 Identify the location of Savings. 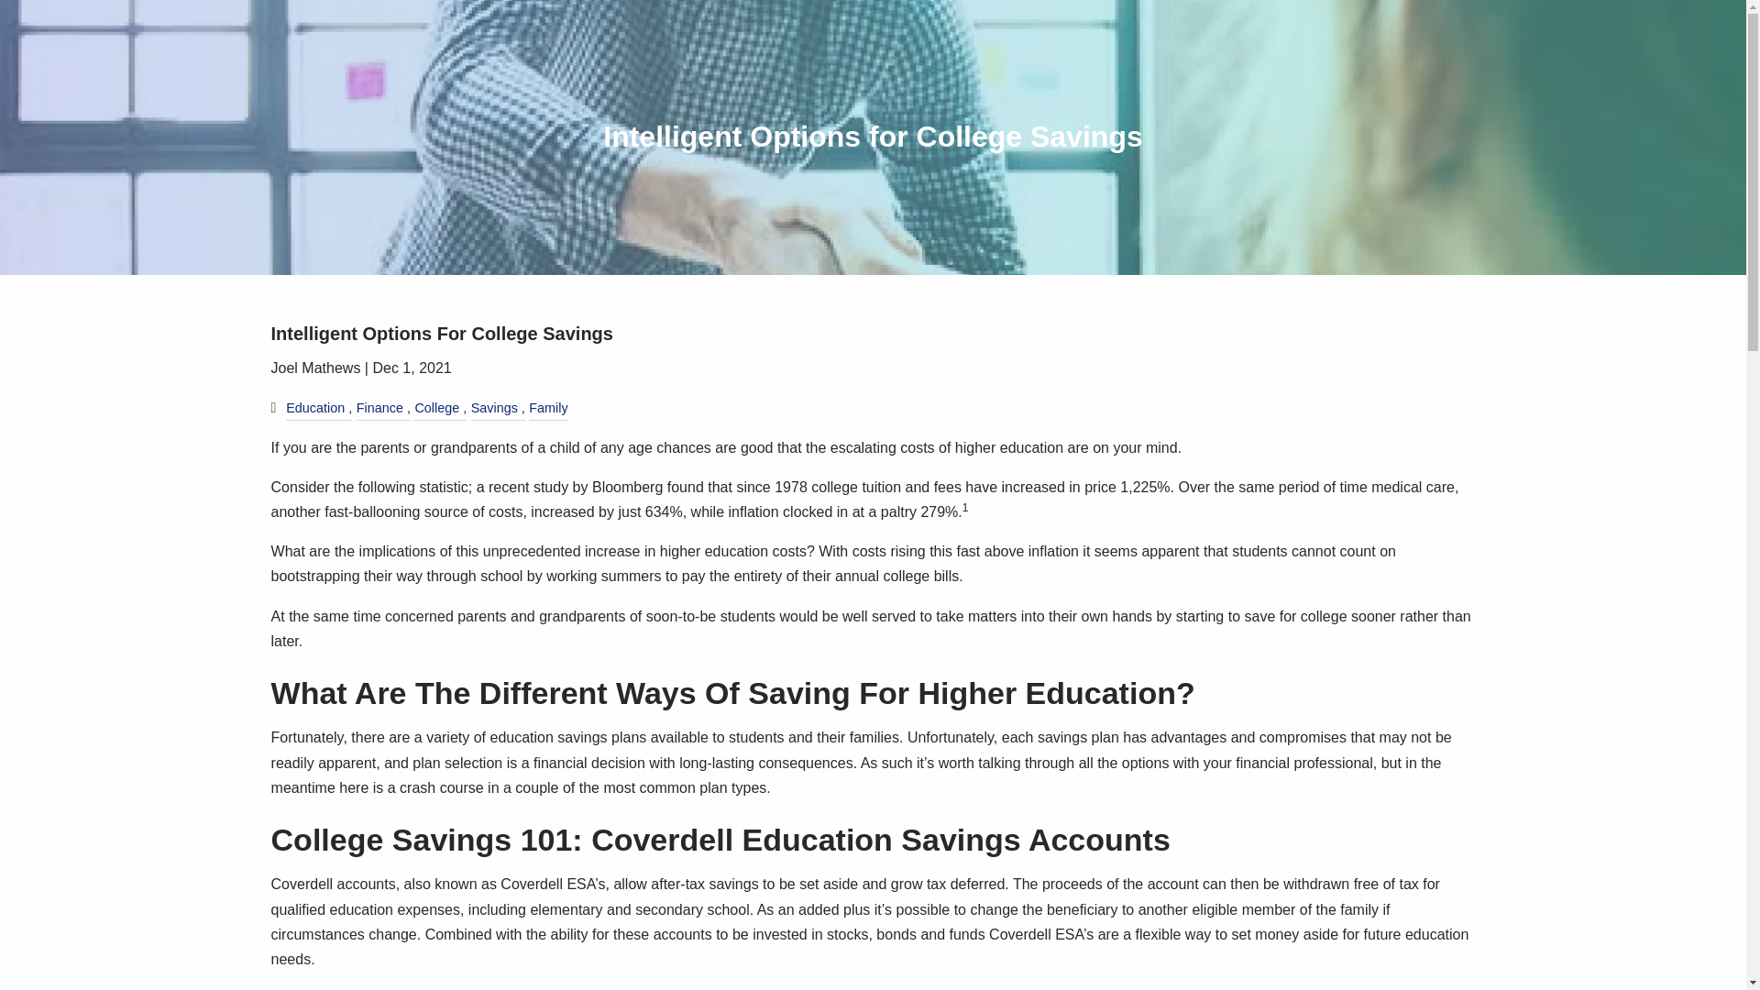
(494, 407).